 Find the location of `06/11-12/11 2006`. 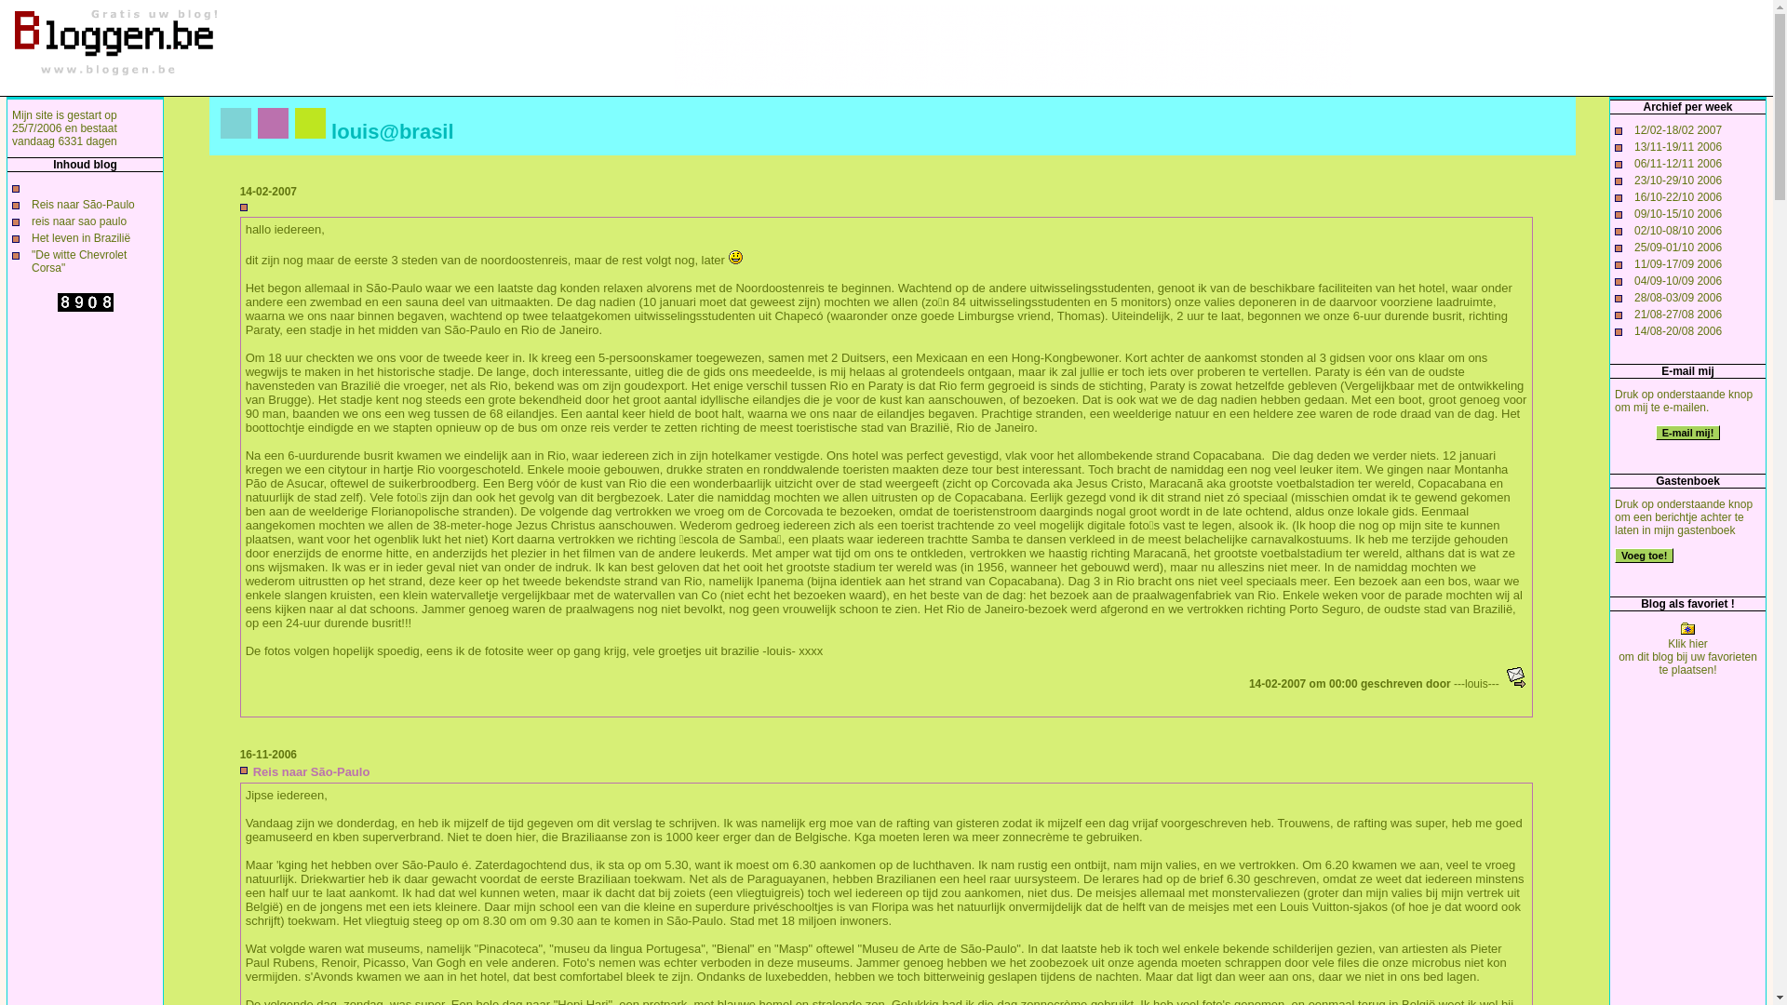

06/11-12/11 2006 is located at coordinates (1678, 164).